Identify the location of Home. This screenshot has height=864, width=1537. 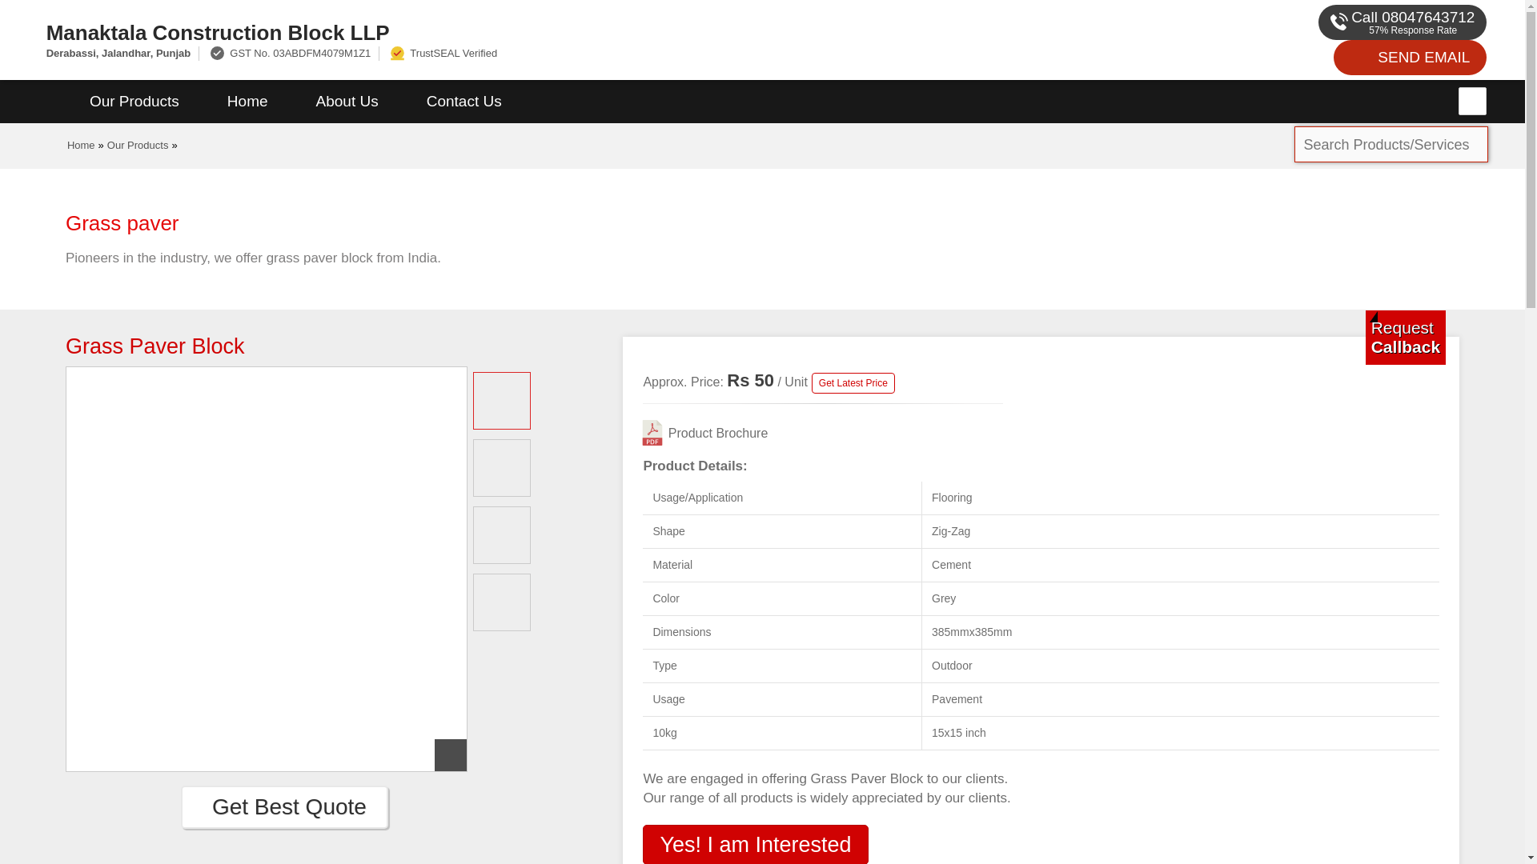
(82, 145).